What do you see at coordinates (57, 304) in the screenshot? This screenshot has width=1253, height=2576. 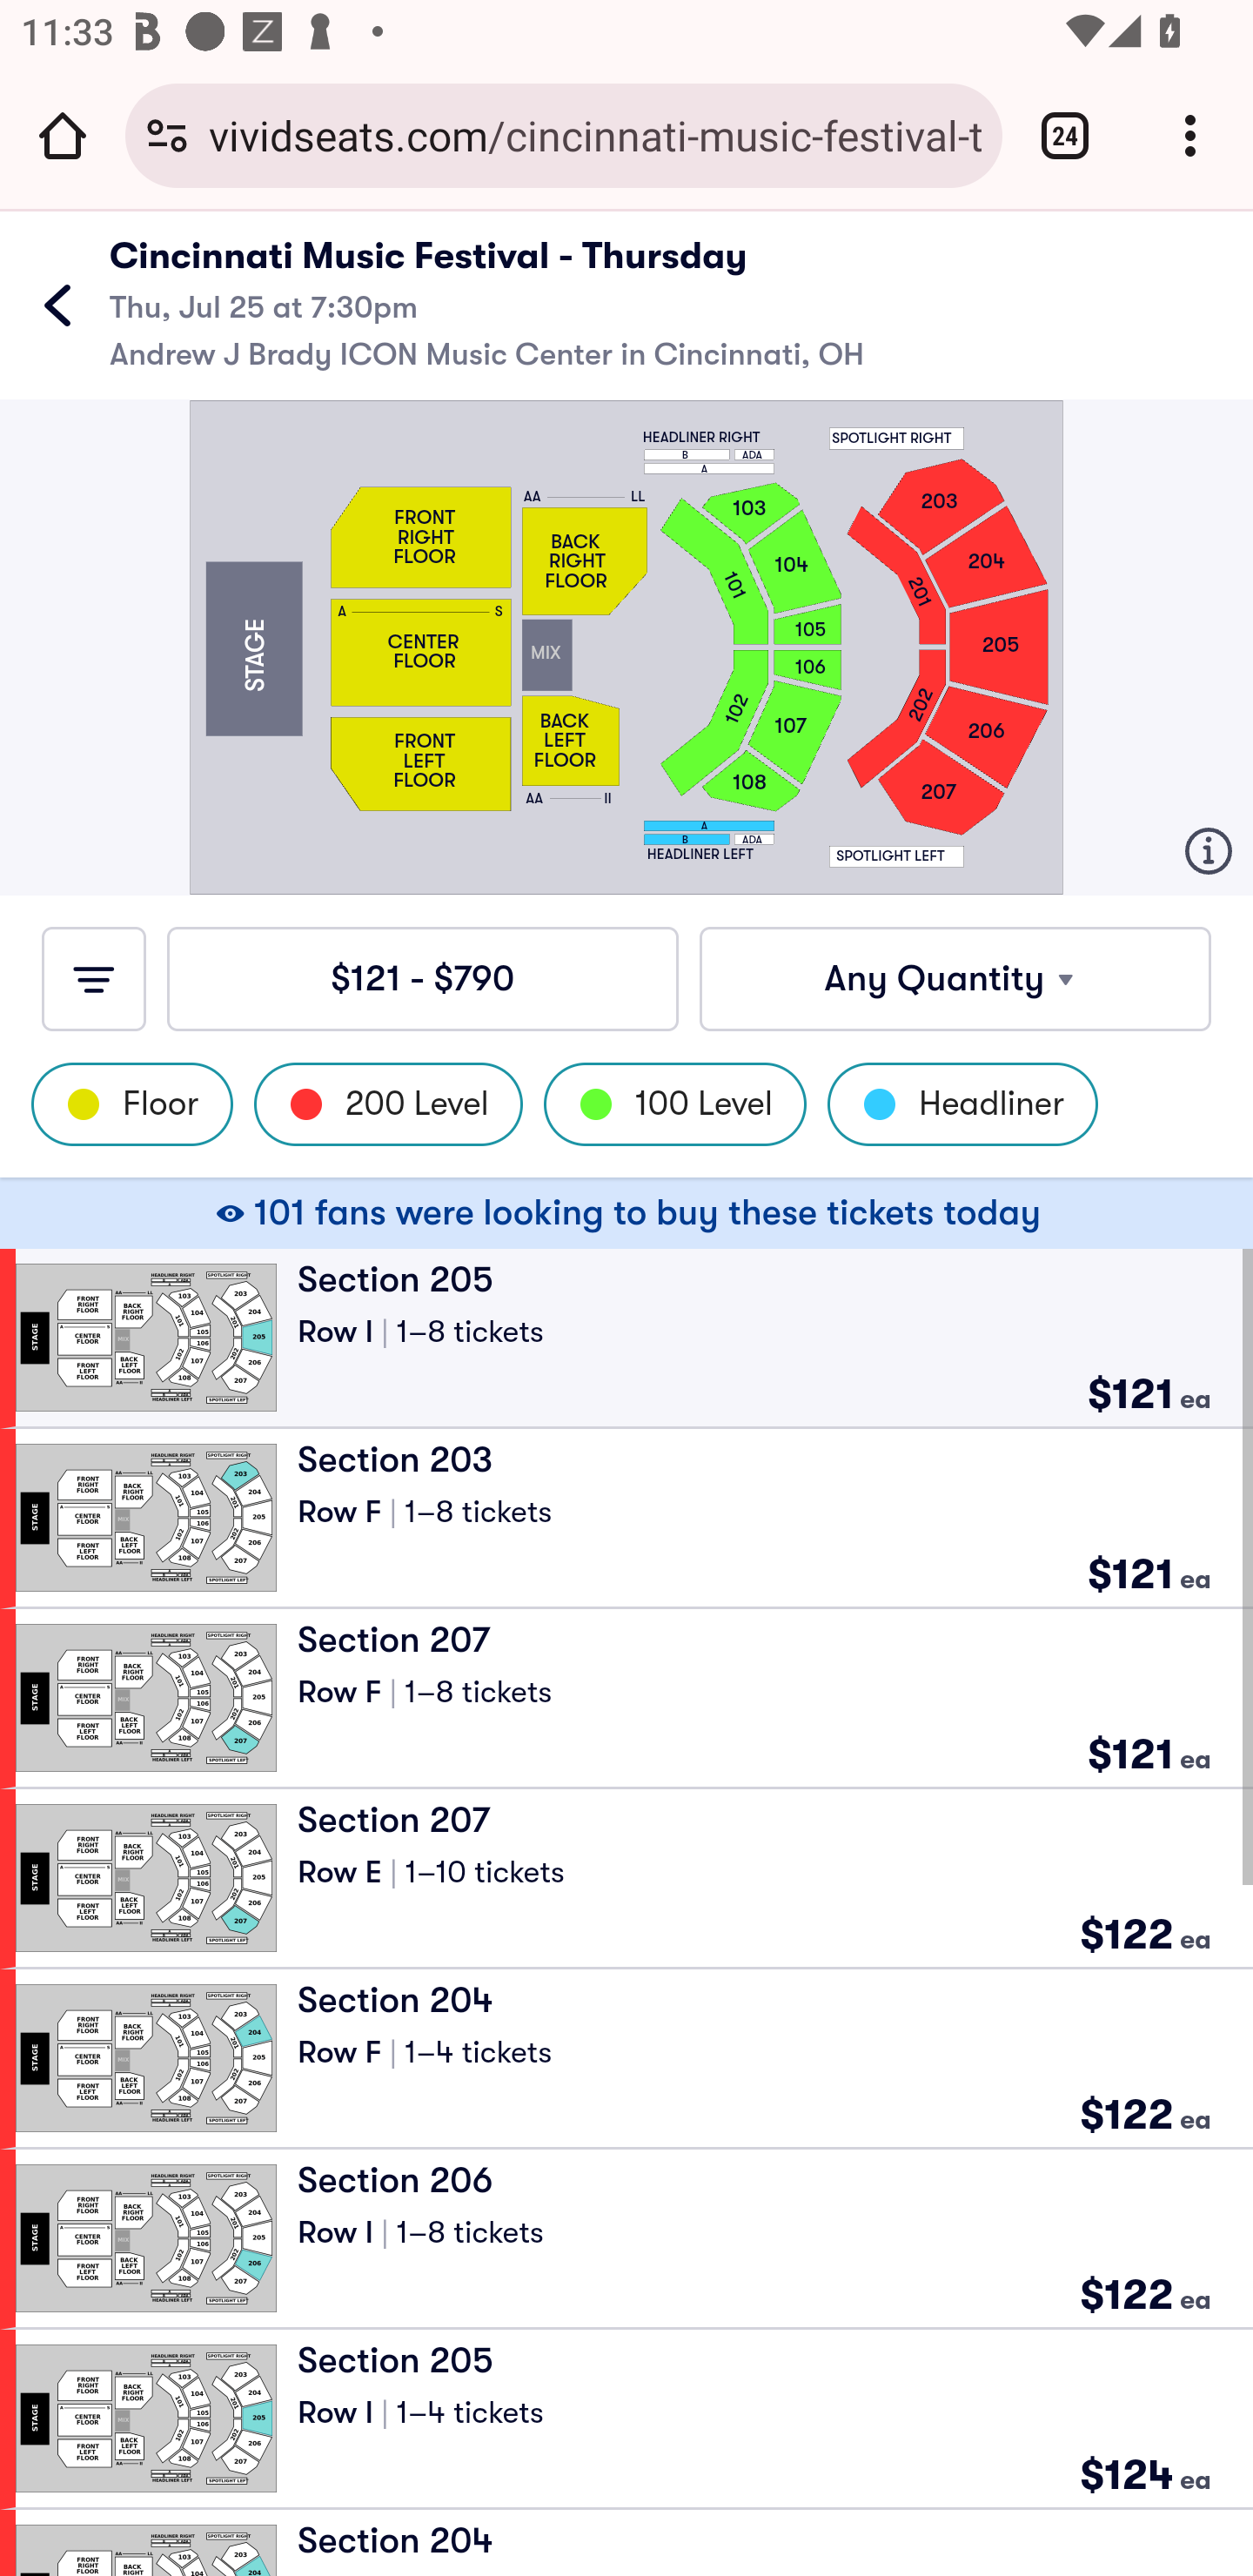 I see `` at bounding box center [57, 304].